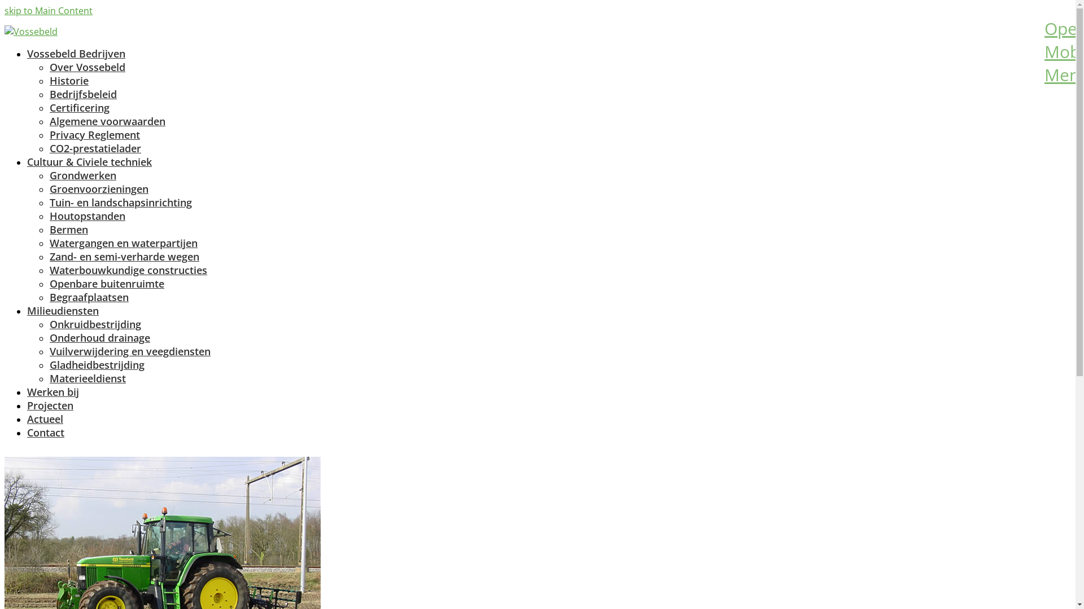 Image resolution: width=1084 pixels, height=609 pixels. Describe the element at coordinates (89, 297) in the screenshot. I see `Begraafplaatsen` at that location.